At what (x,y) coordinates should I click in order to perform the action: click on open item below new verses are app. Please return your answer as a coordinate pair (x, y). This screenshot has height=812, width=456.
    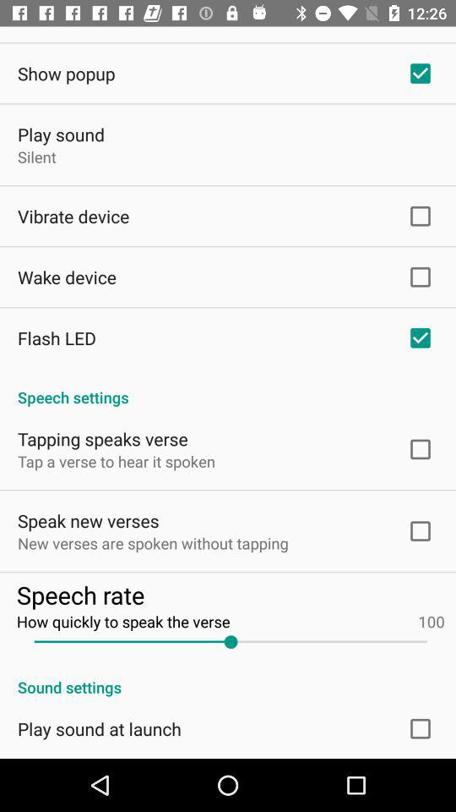
    Looking at the image, I should click on (230, 594).